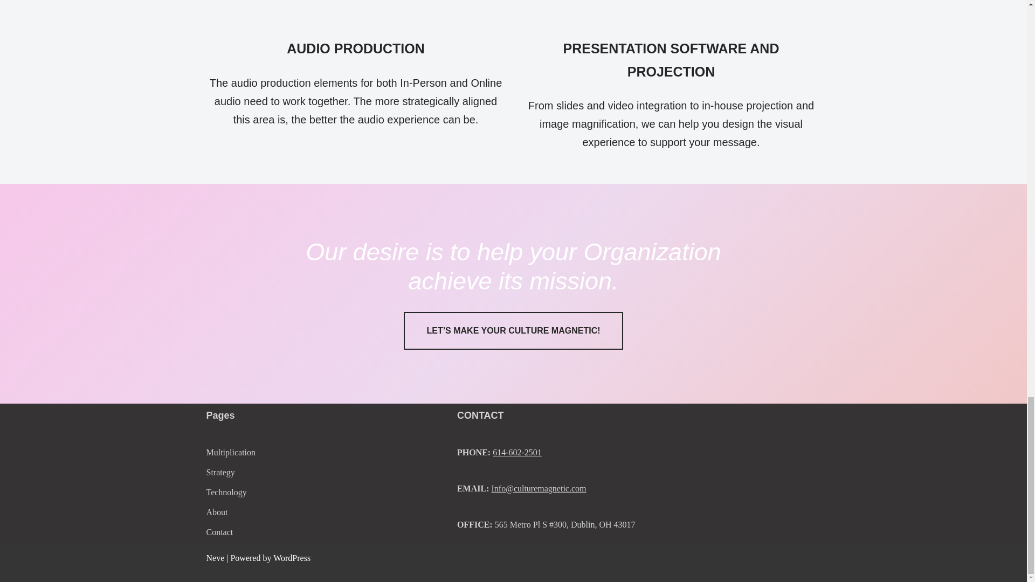  What do you see at coordinates (226, 493) in the screenshot?
I see `Technology` at bounding box center [226, 493].